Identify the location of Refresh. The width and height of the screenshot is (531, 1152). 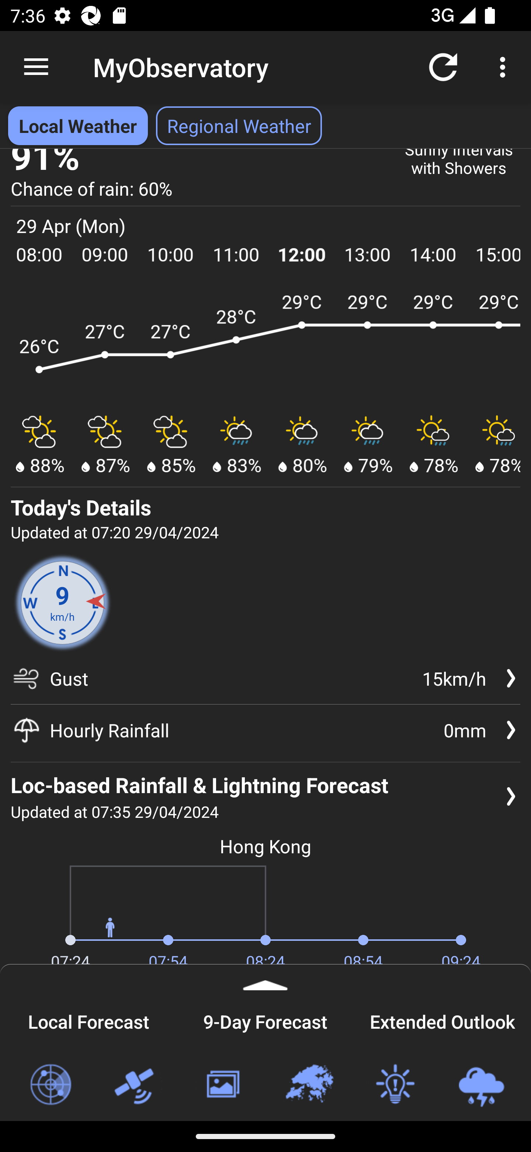
(443, 66).